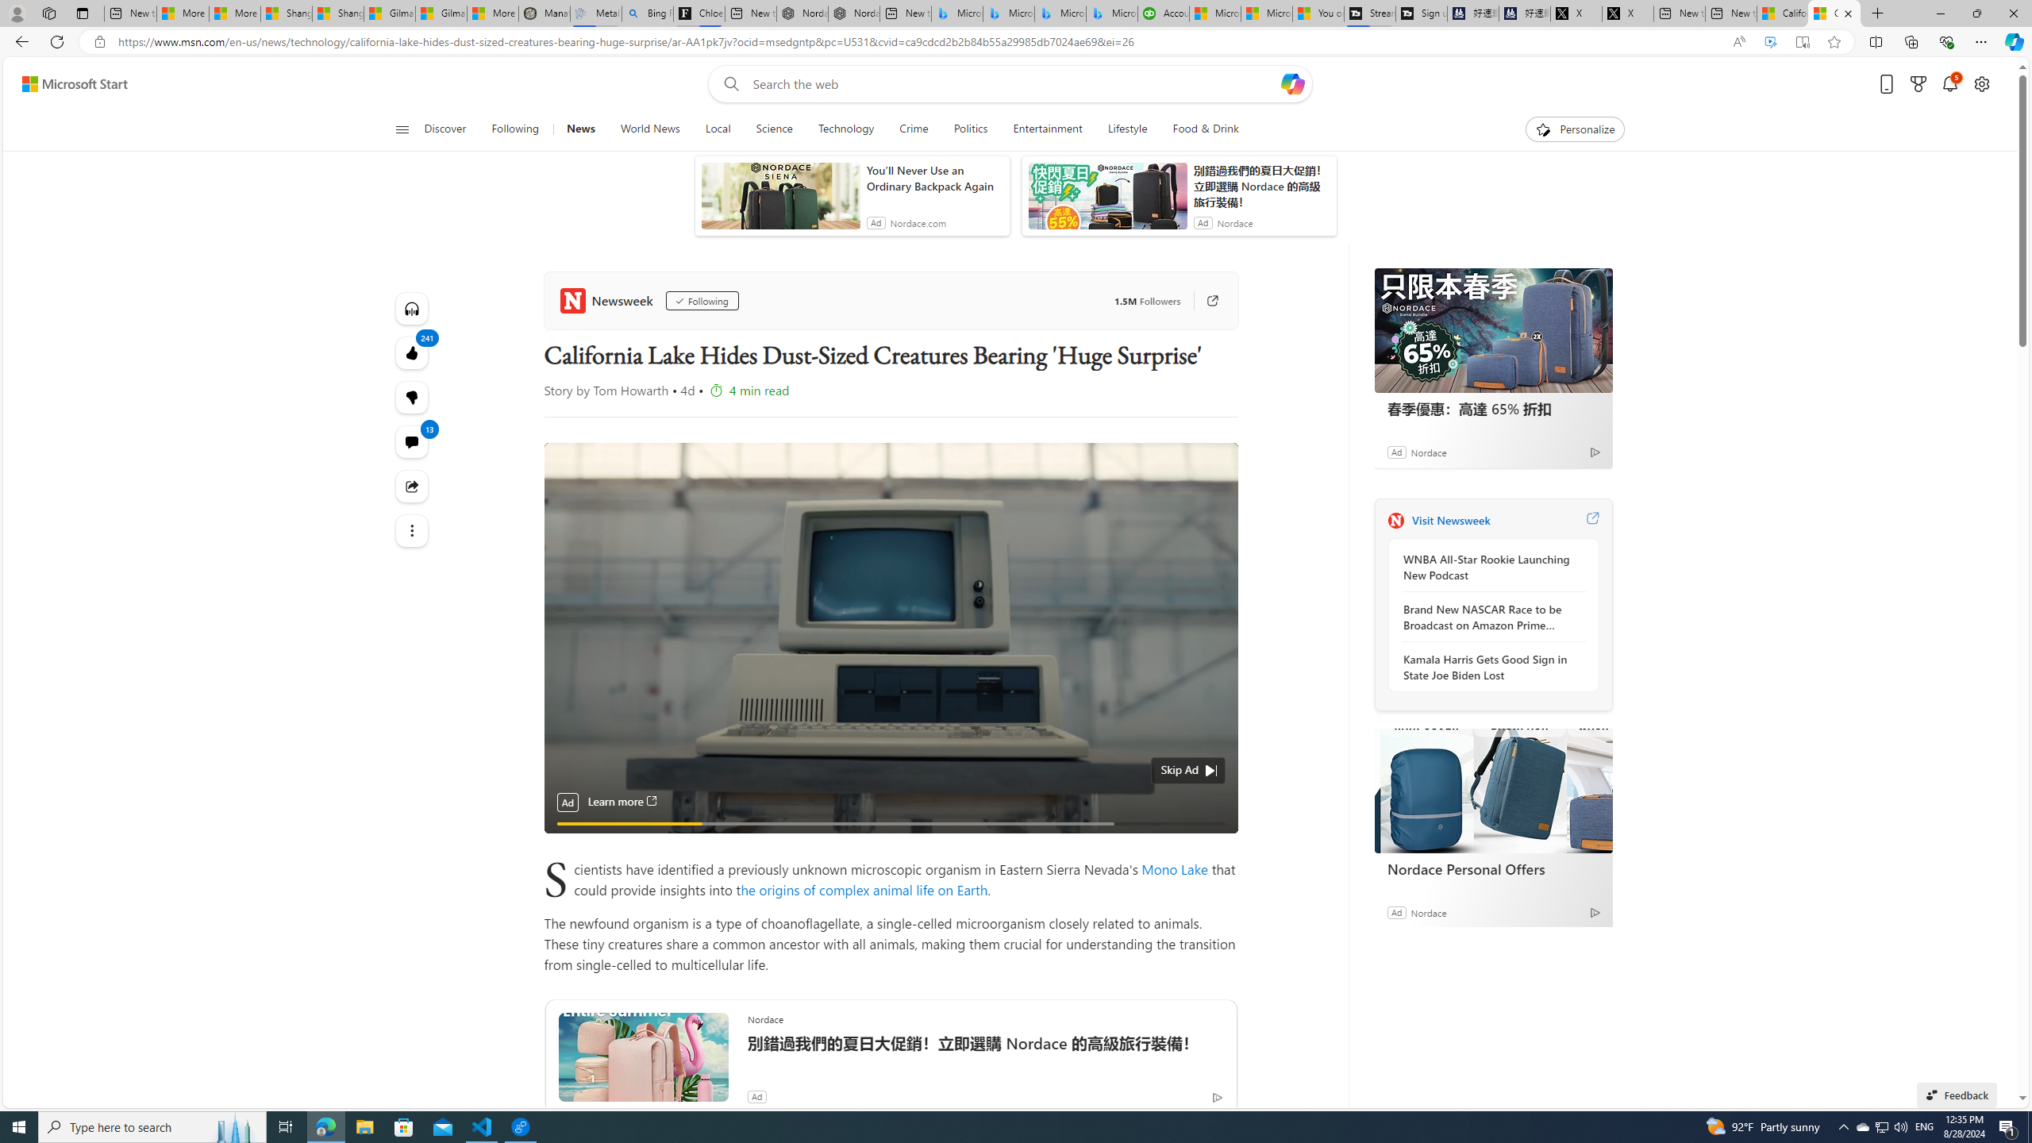 The image size is (2032, 1143). What do you see at coordinates (649, 129) in the screenshot?
I see `World News` at bounding box center [649, 129].